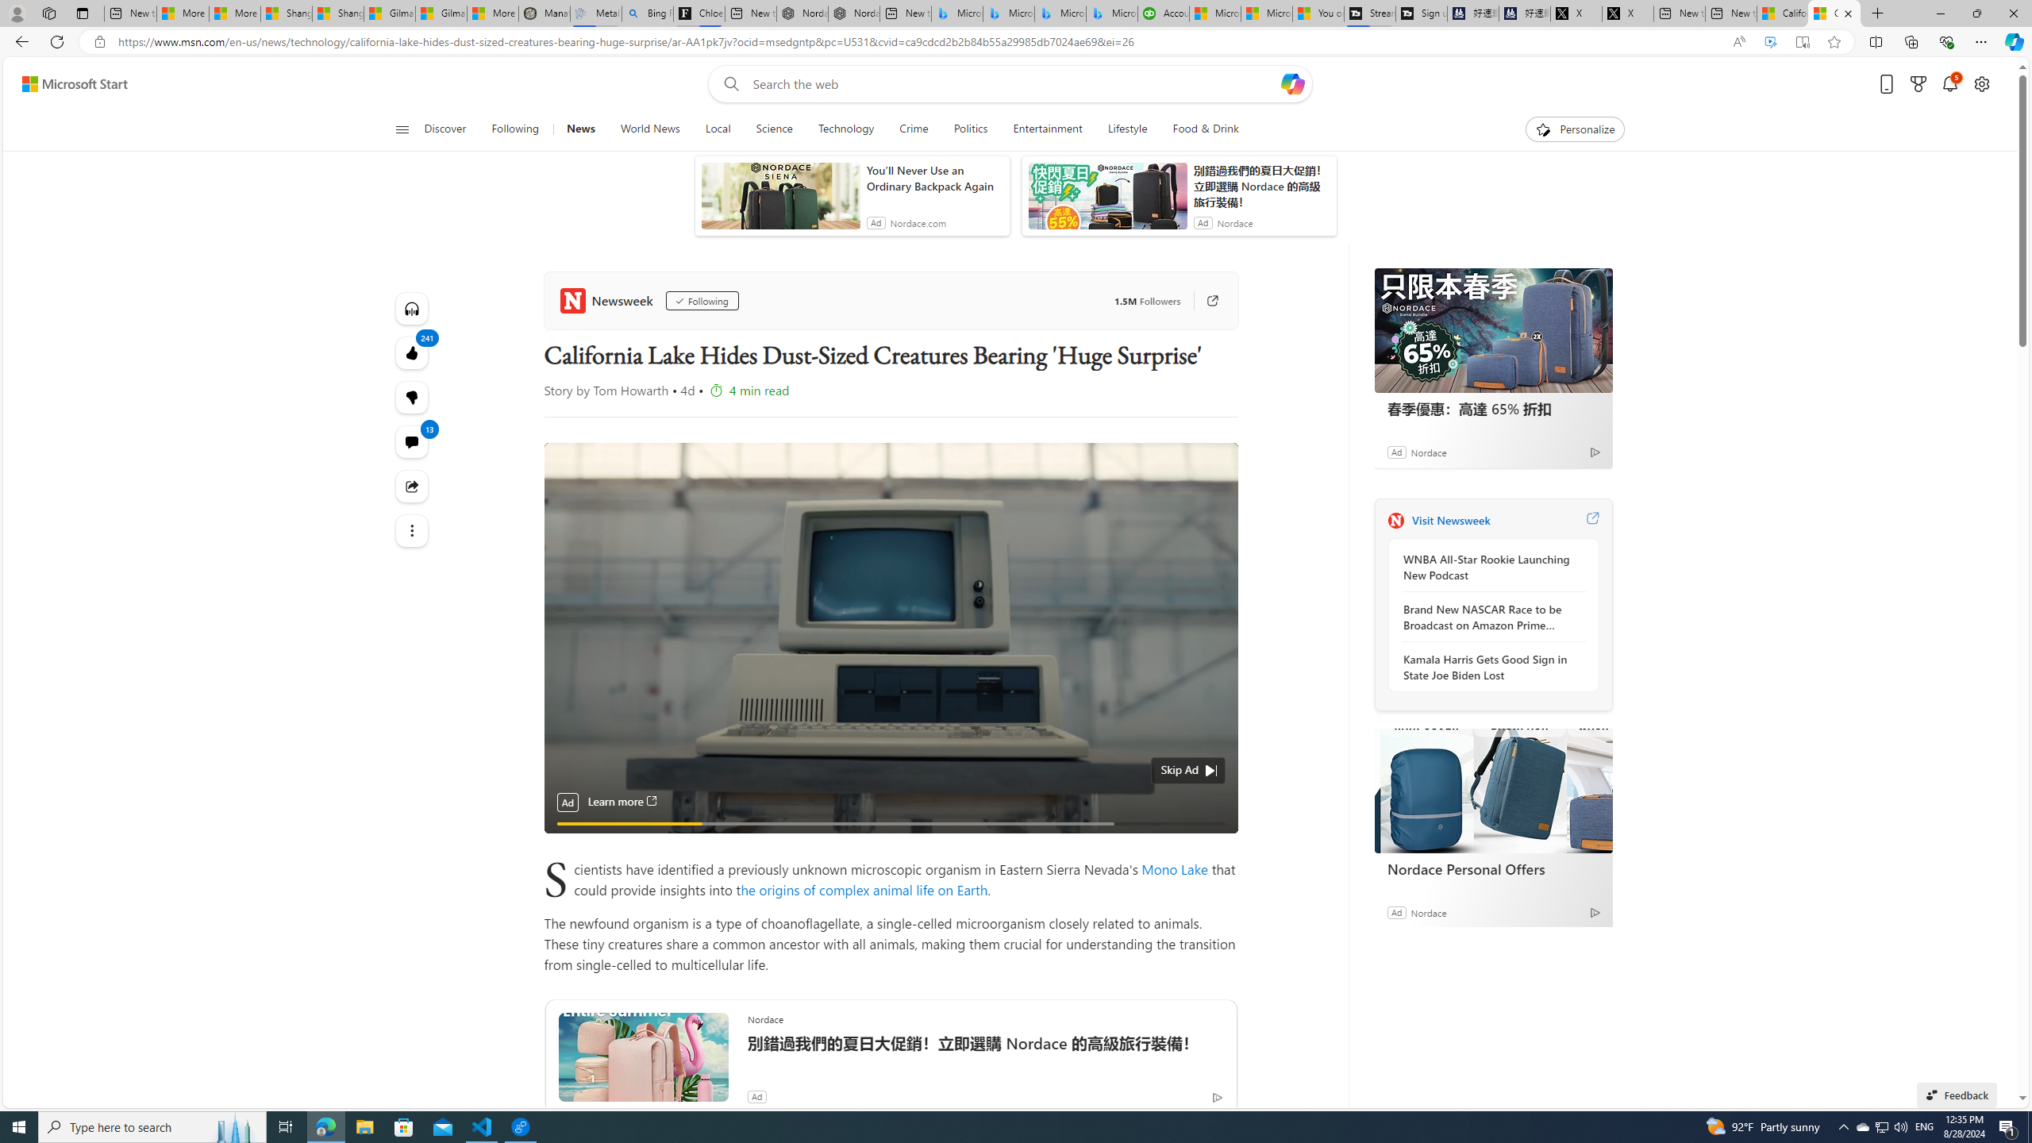 The image size is (2032, 1143). What do you see at coordinates (649, 129) in the screenshot?
I see `World News` at bounding box center [649, 129].